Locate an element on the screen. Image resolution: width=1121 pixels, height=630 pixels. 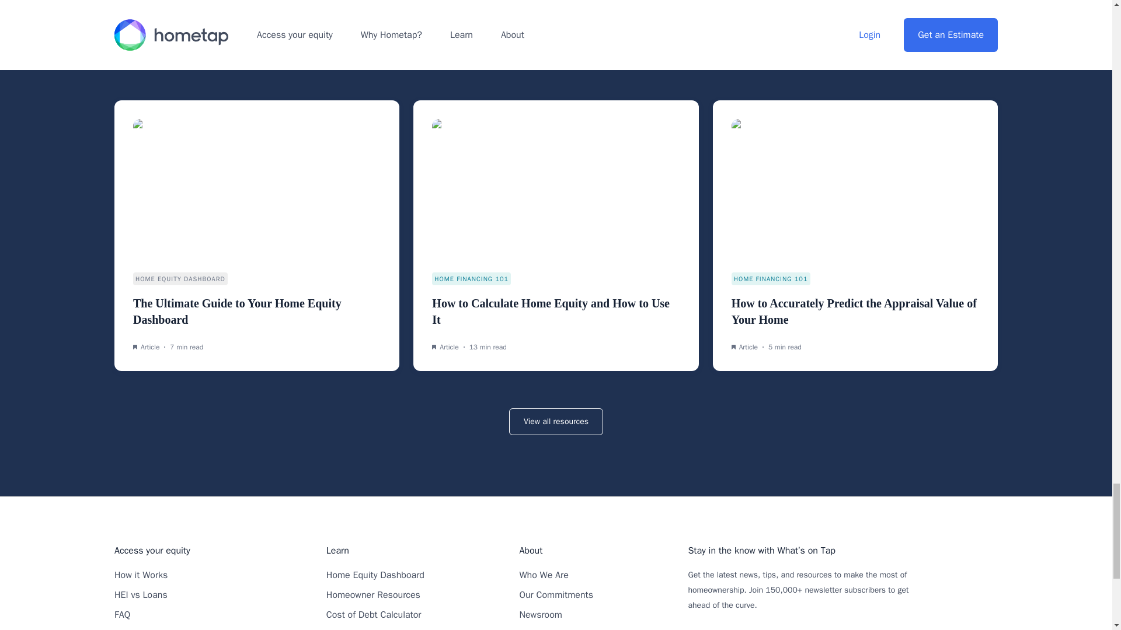
How it Works is located at coordinates (140, 575).